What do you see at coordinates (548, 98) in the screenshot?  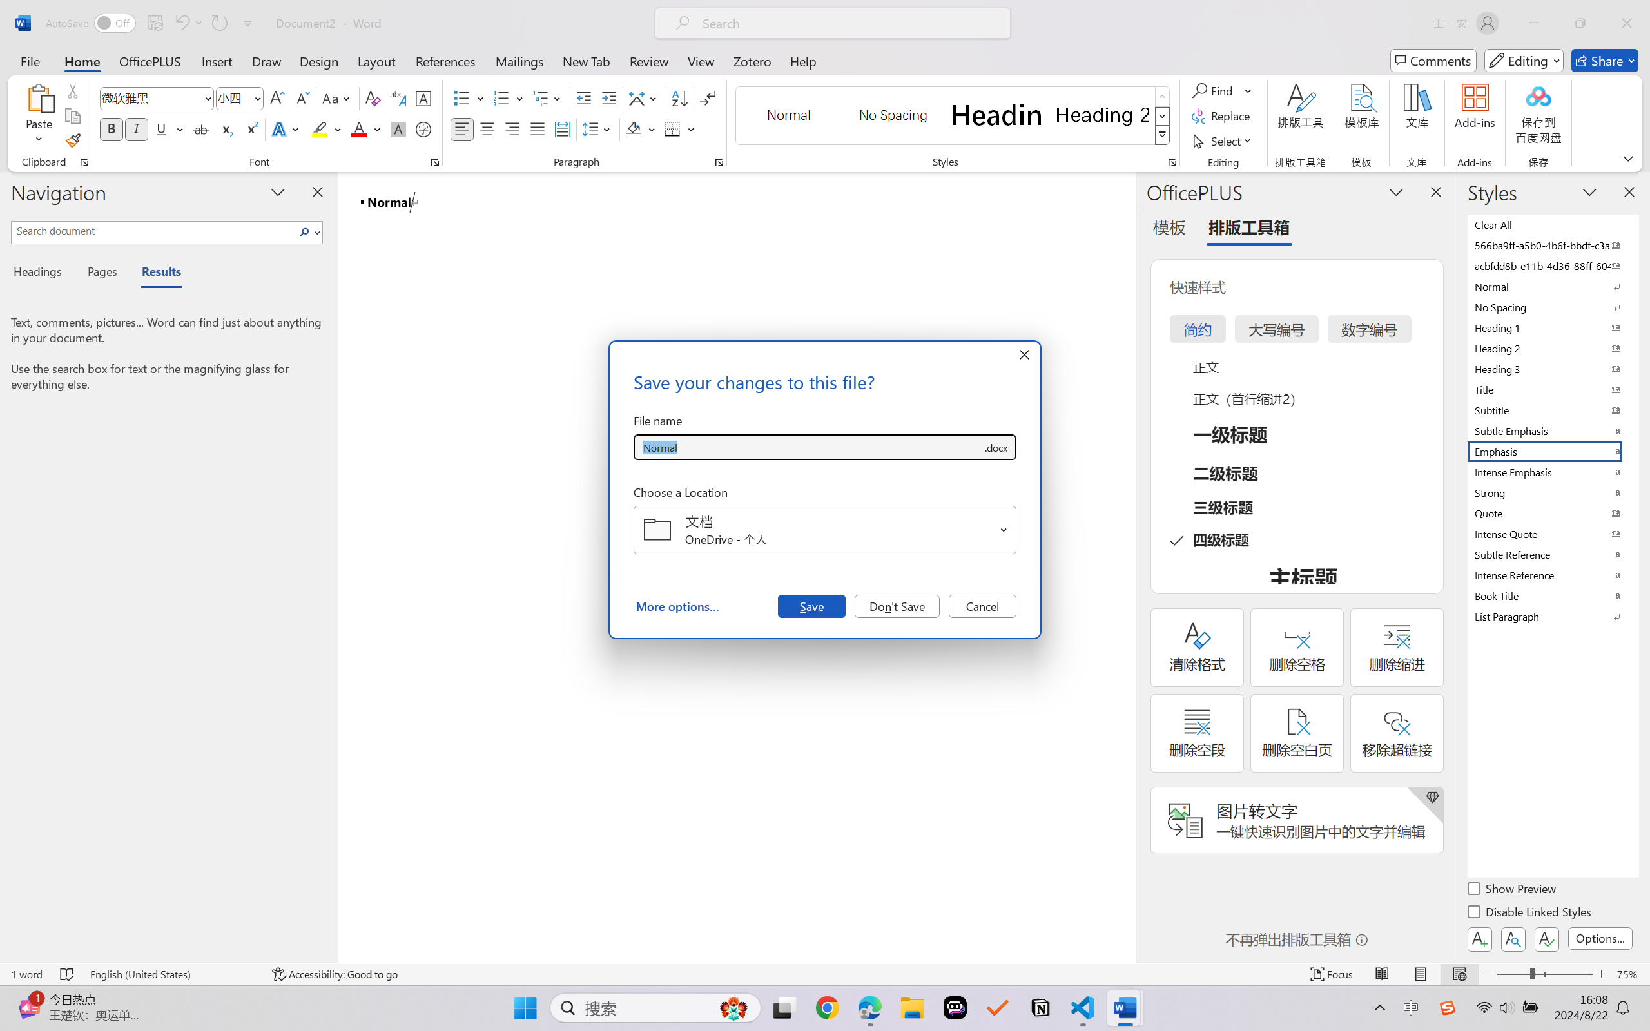 I see `Multilevel List` at bounding box center [548, 98].